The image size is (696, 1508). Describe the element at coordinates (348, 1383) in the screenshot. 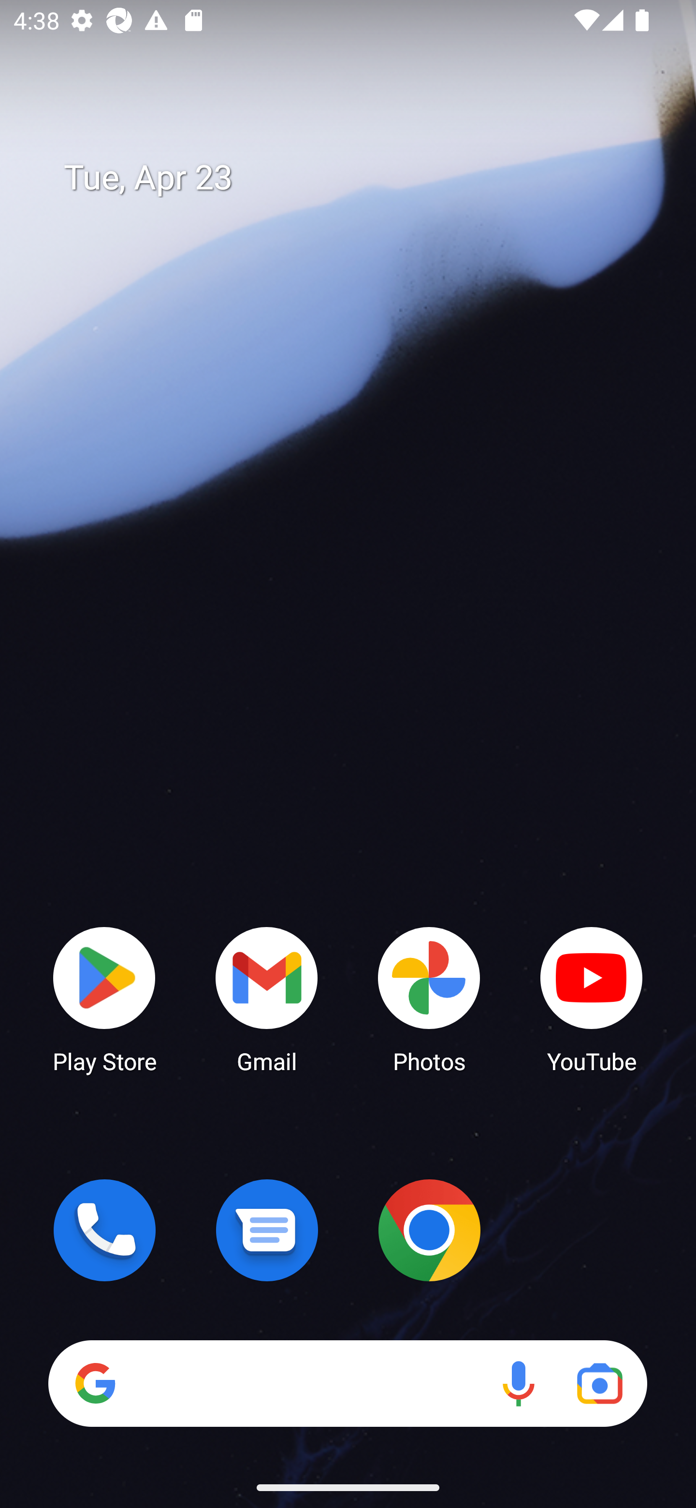

I see `Search Voice search Google Lens` at that location.